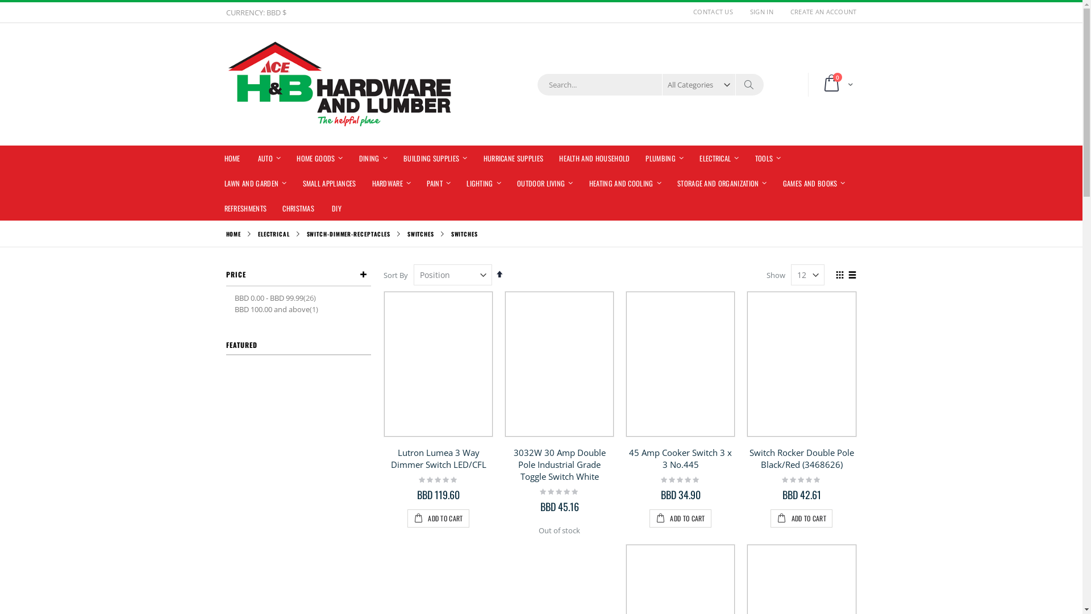 The width and height of the screenshot is (1091, 614). Describe the element at coordinates (232, 158) in the screenshot. I see `HOME` at that location.